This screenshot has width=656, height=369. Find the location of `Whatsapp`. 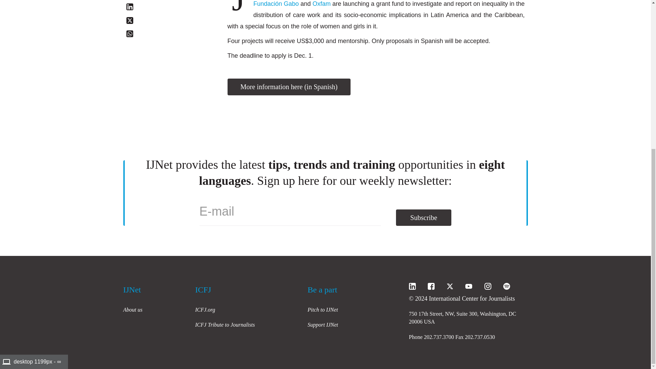

Whatsapp is located at coordinates (130, 33).